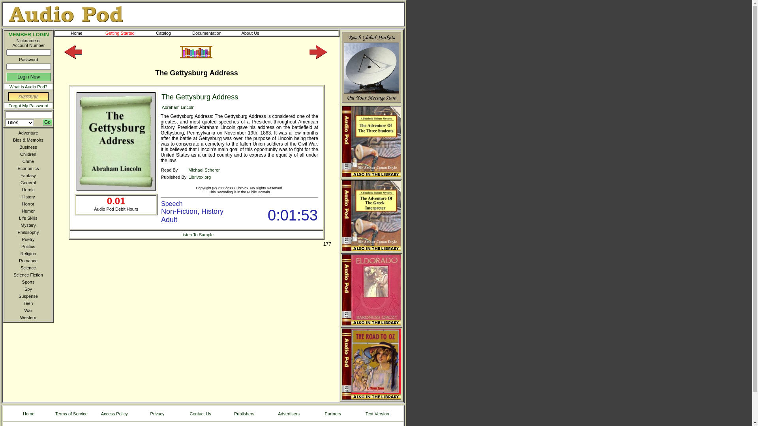  I want to click on Publishers, so click(244, 413).